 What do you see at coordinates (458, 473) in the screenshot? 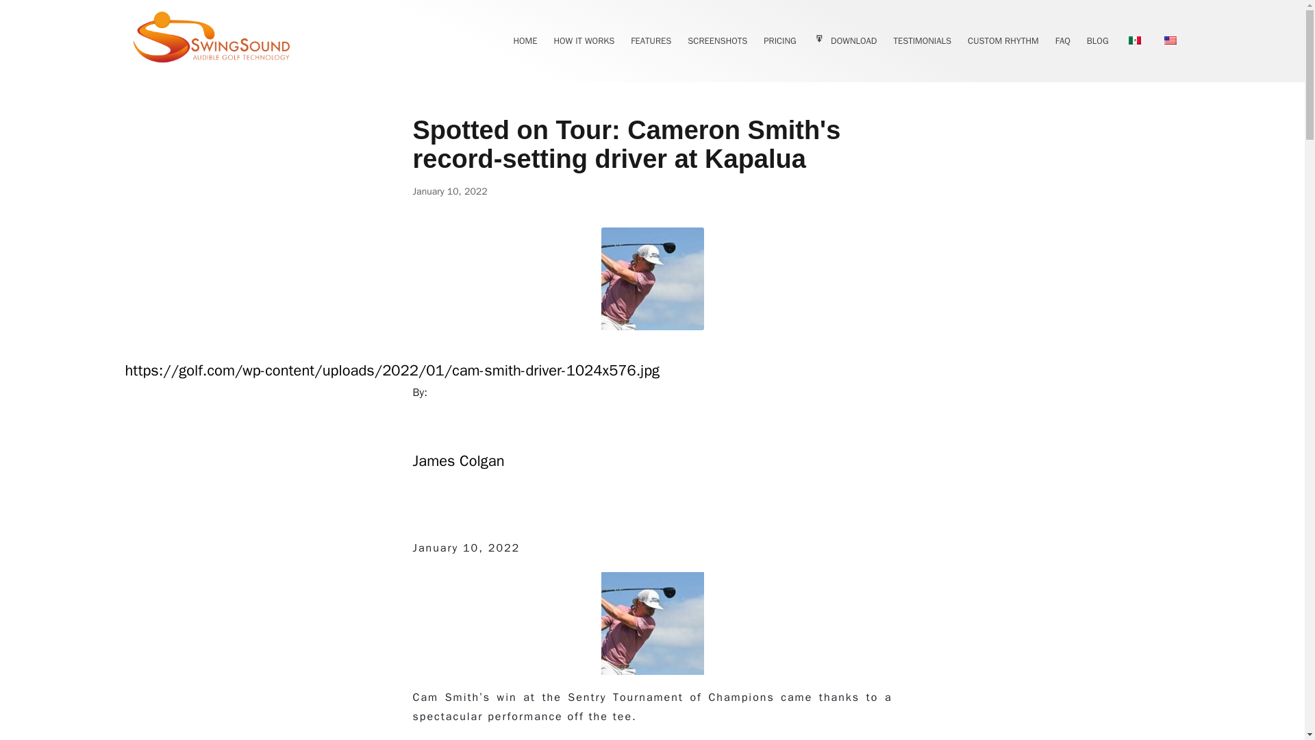
I see `James Colgan` at bounding box center [458, 473].